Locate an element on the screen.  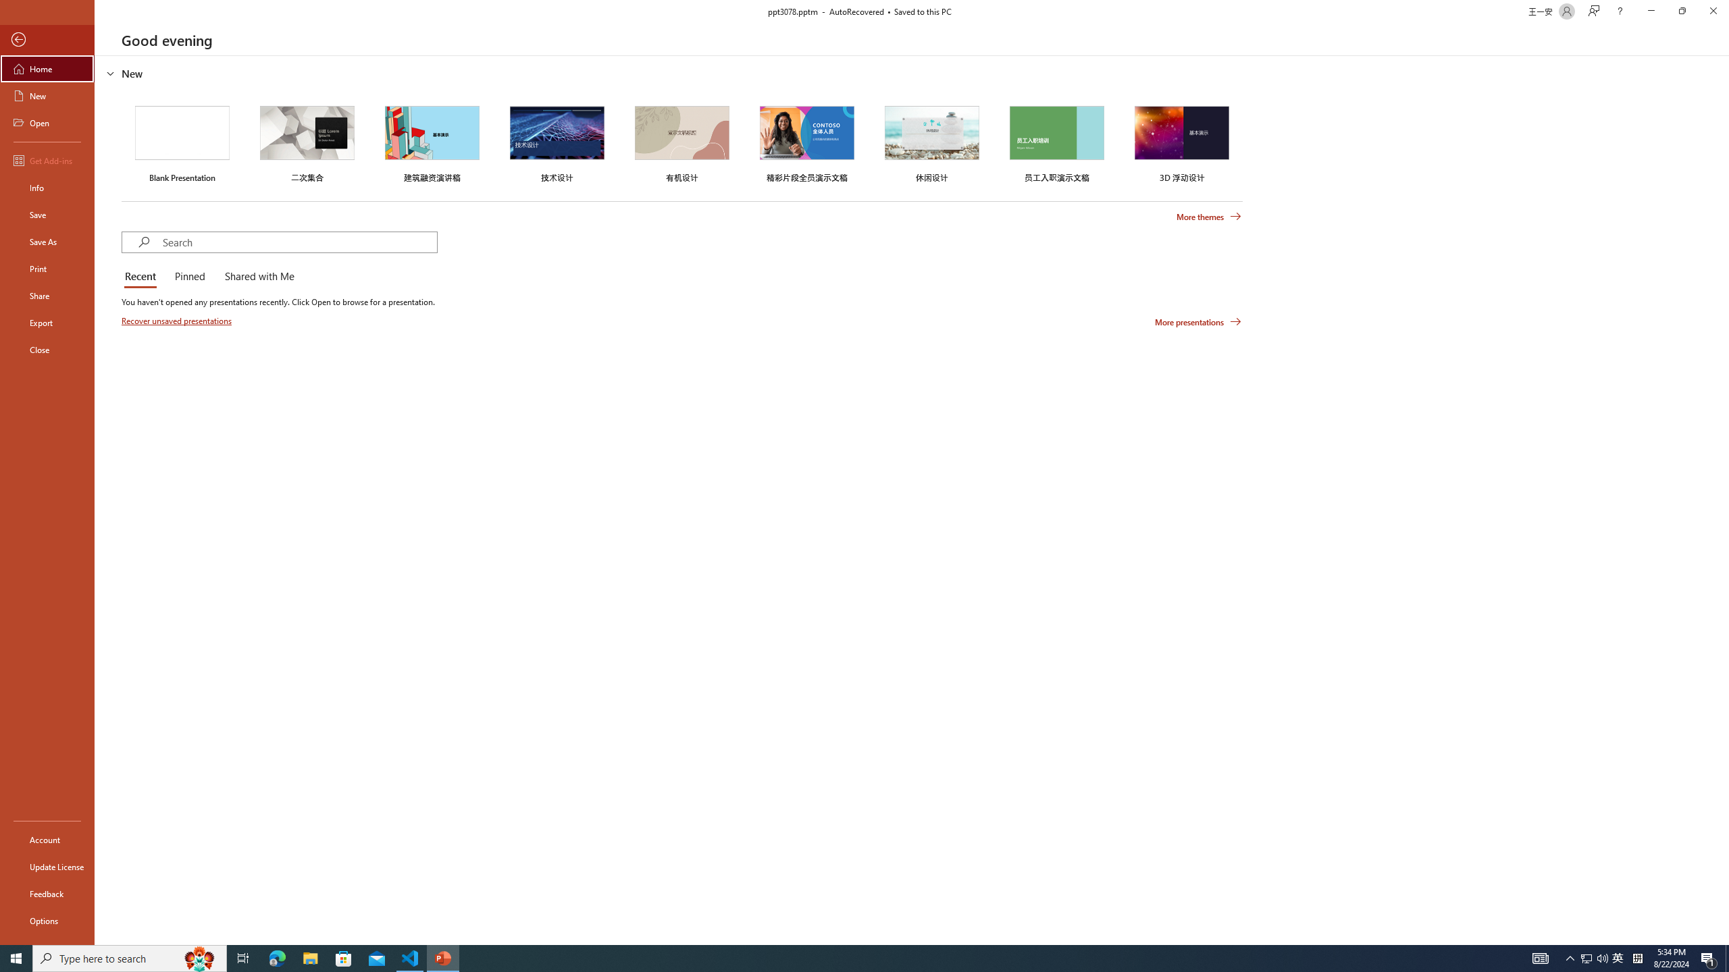
More presentations is located at coordinates (1198, 321).